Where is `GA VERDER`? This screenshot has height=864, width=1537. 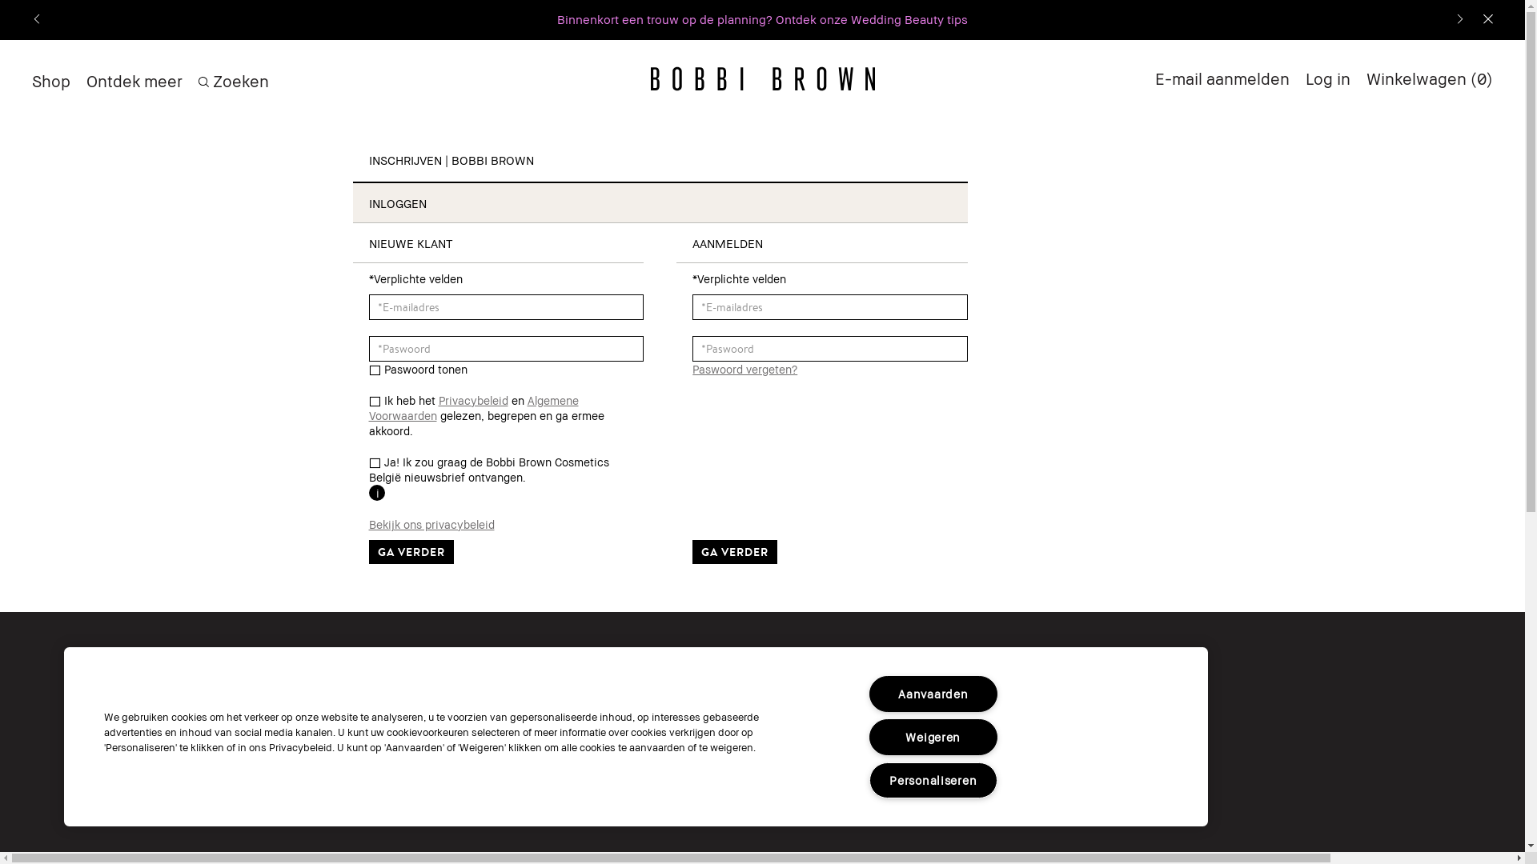
GA VERDER is located at coordinates (735, 551).